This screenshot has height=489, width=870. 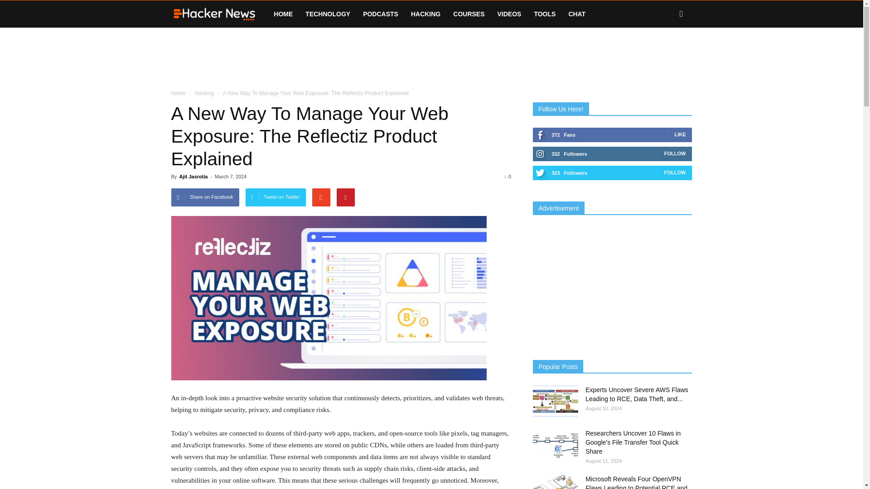 I want to click on VIDEOS, so click(x=509, y=14).